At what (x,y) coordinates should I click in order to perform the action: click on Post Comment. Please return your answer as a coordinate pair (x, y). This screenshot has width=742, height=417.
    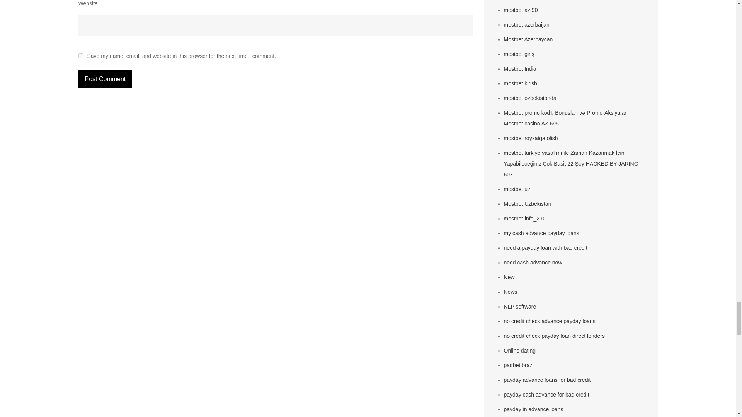
    Looking at the image, I should click on (105, 79).